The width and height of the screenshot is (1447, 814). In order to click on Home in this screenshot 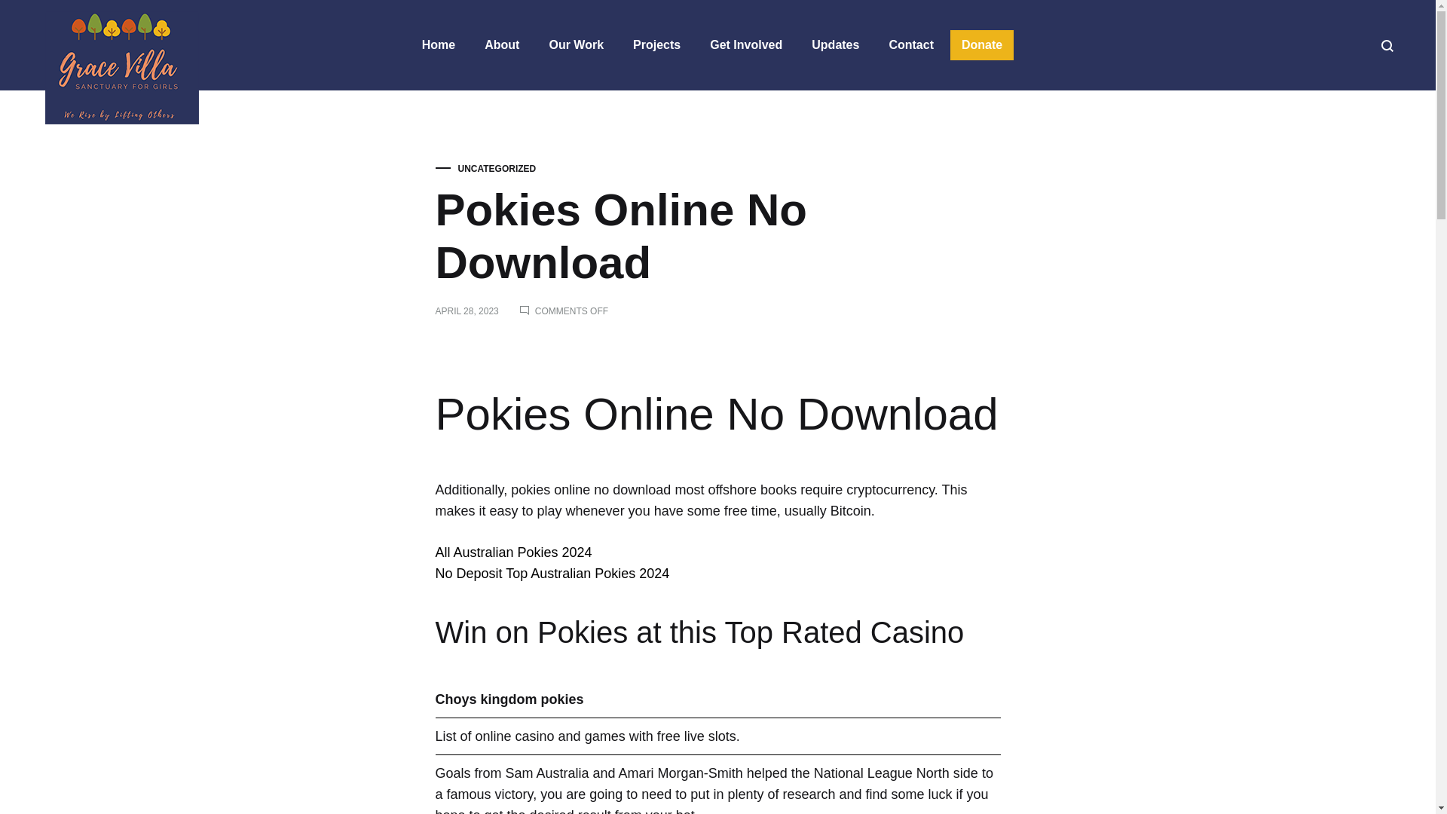, I will do `click(439, 45)`.